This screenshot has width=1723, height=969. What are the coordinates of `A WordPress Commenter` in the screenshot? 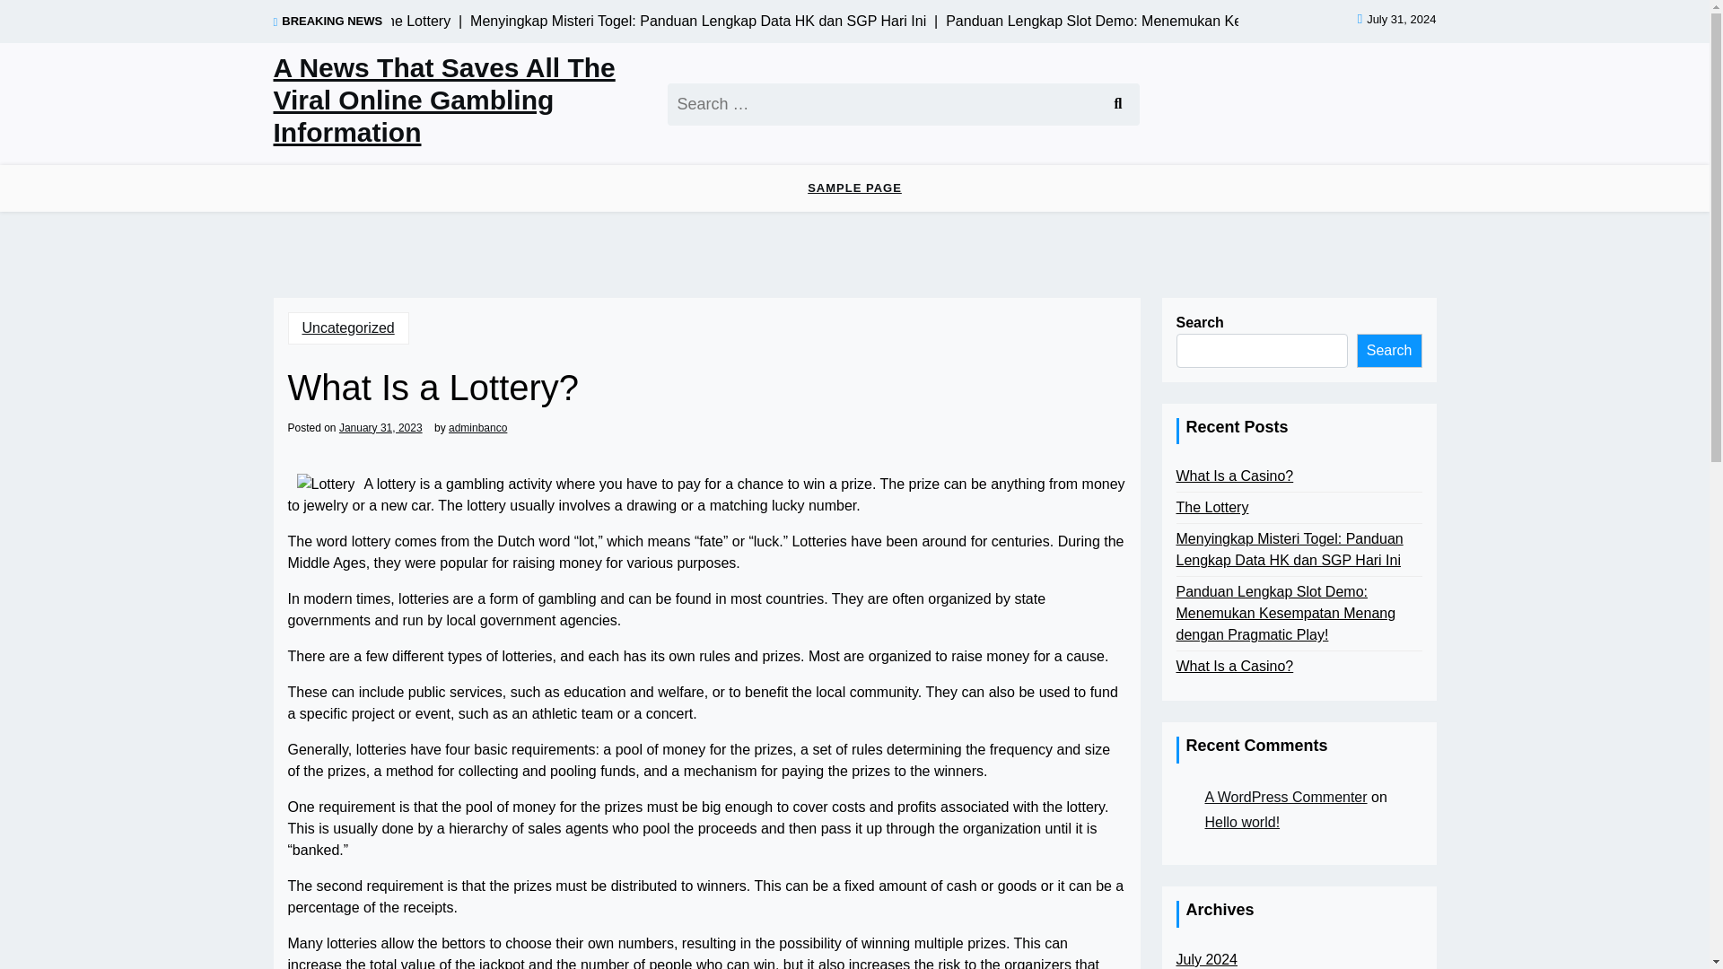 It's located at (1285, 797).